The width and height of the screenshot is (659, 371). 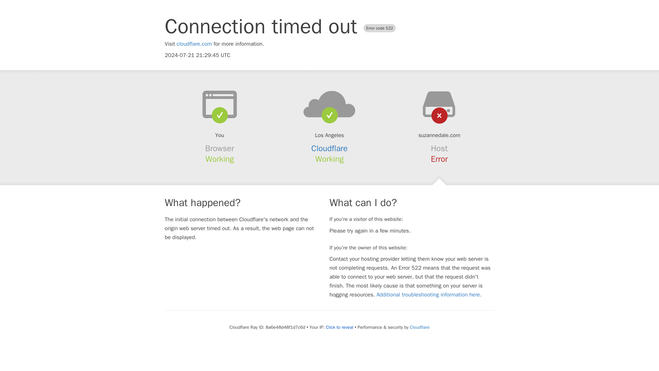 I want to click on cloudflare.com, so click(x=194, y=44).